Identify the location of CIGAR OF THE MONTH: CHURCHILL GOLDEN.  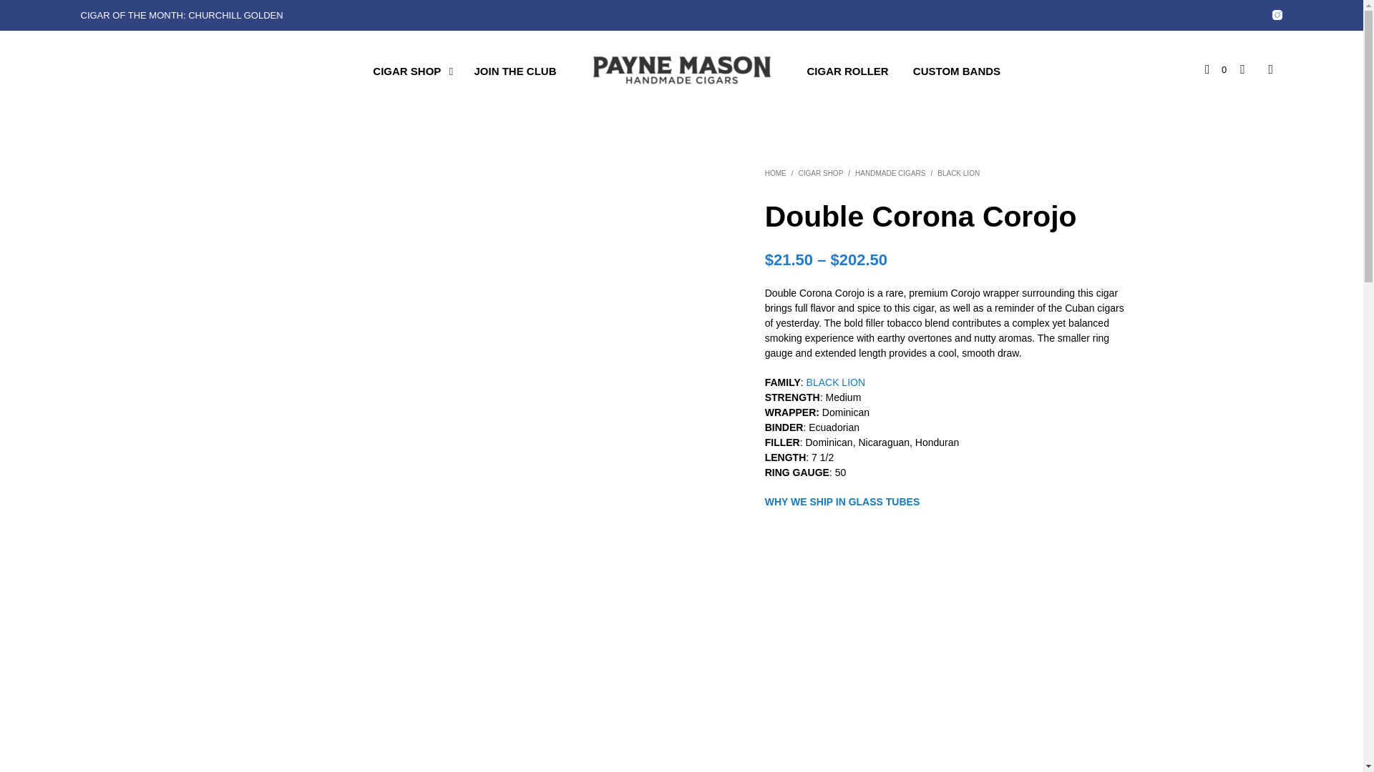
(181, 16).